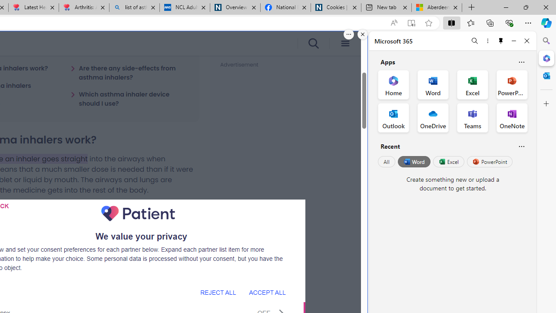 This screenshot has width=556, height=313. What do you see at coordinates (414, 162) in the screenshot?
I see `Word` at bounding box center [414, 162].